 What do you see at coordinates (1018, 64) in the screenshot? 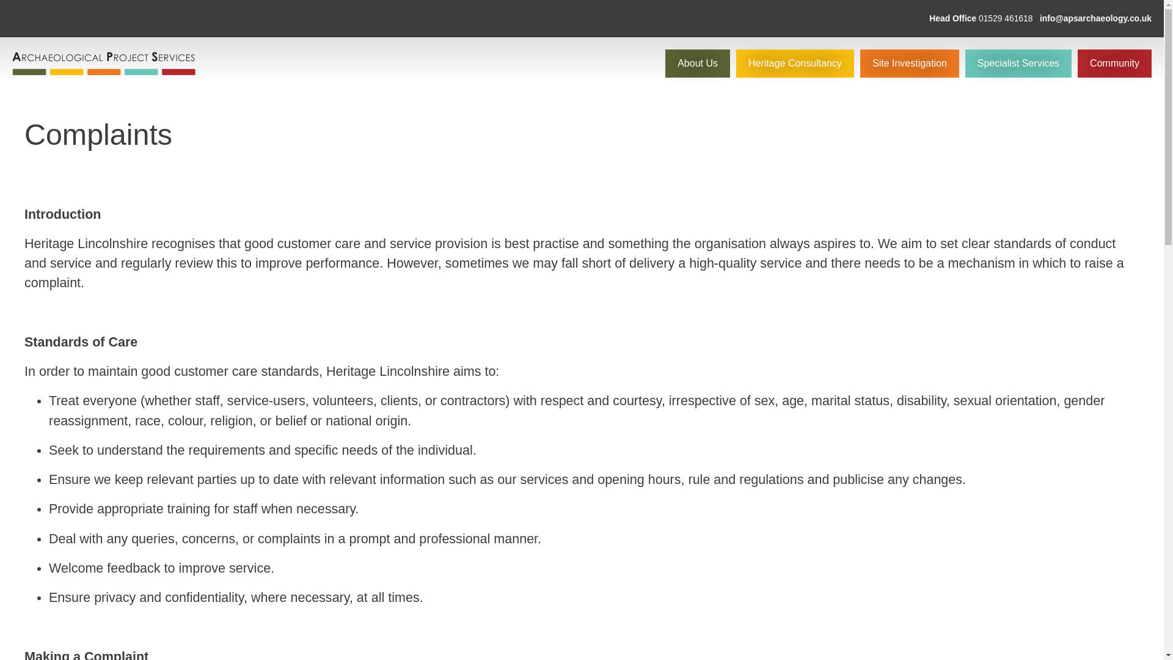
I see `Specialist Services` at bounding box center [1018, 64].